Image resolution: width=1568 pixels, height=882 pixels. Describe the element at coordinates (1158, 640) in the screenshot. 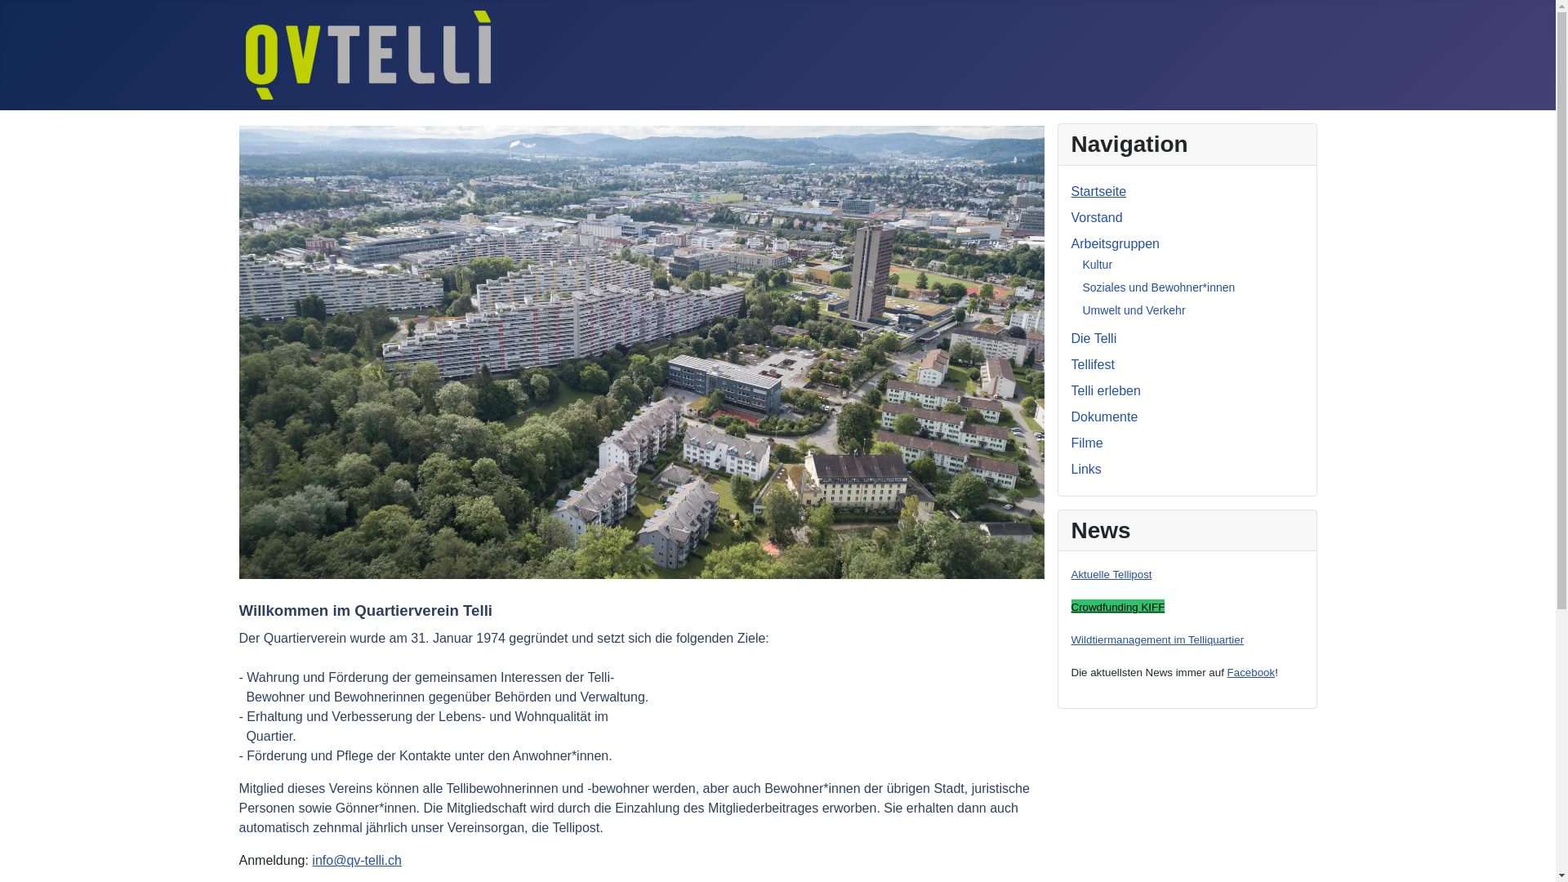

I see `Wildtiermanagement im Telliquartier` at that location.